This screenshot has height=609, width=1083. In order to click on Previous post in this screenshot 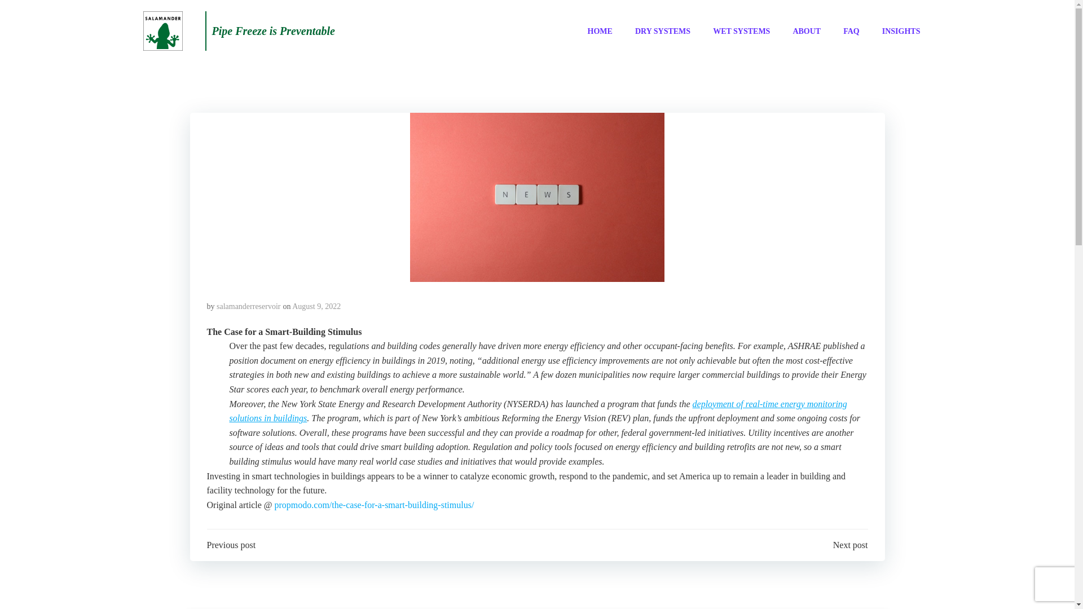, I will do `click(231, 545)`.